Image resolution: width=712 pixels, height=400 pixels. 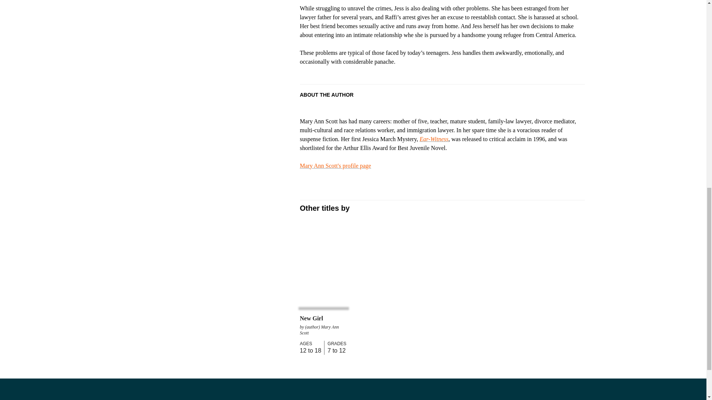 I want to click on Ear-Witness, so click(x=434, y=139).